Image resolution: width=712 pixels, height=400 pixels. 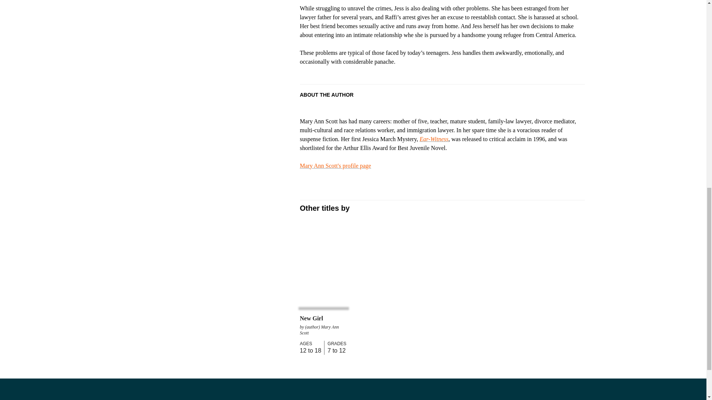 I want to click on Ear-Witness, so click(x=434, y=139).